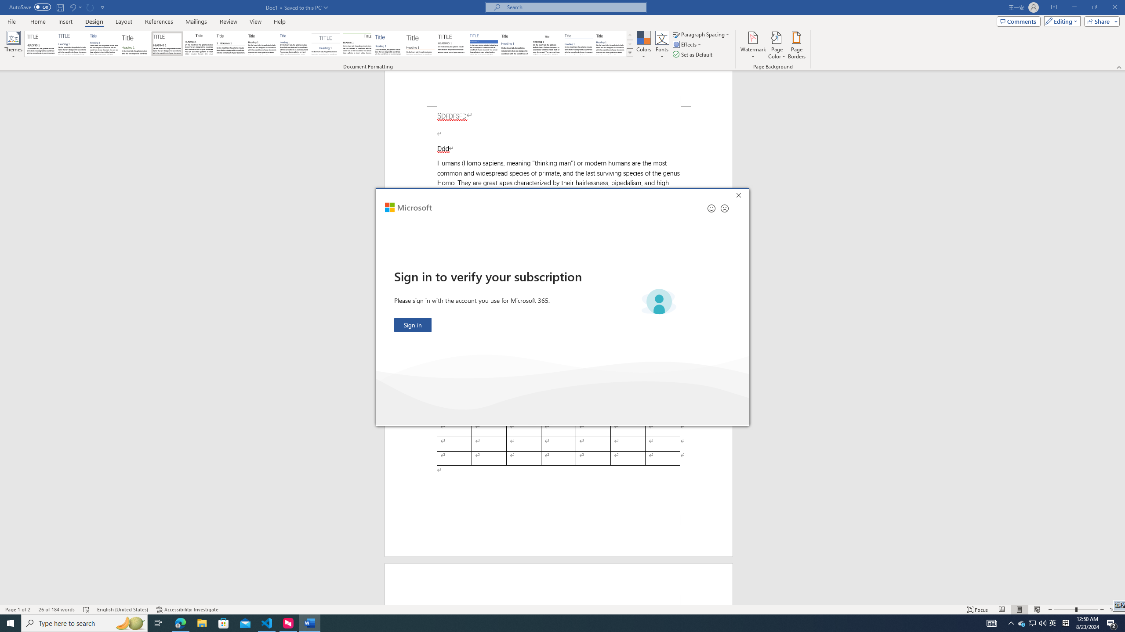 This screenshot has height=632, width=1125. What do you see at coordinates (413, 325) in the screenshot?
I see `Sign in` at bounding box center [413, 325].